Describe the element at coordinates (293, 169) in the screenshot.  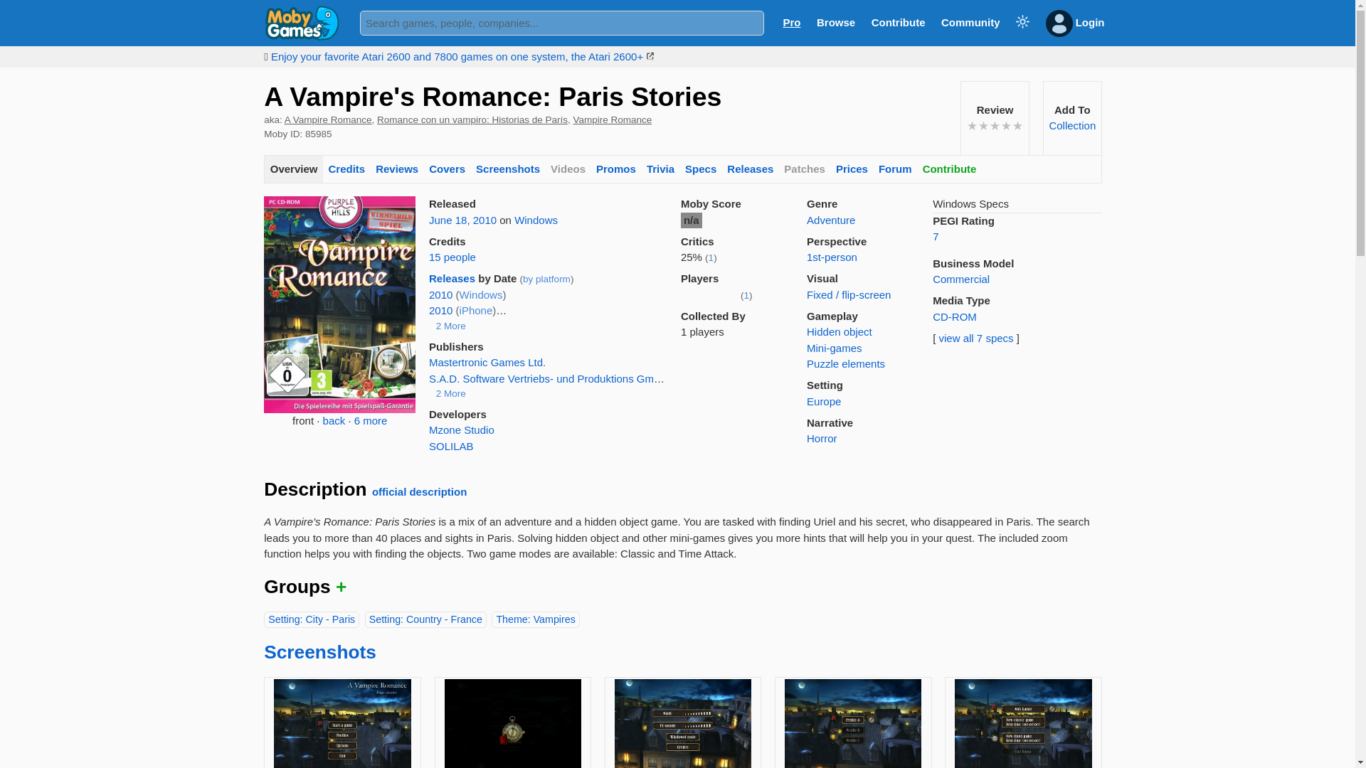
I see `Overview` at that location.